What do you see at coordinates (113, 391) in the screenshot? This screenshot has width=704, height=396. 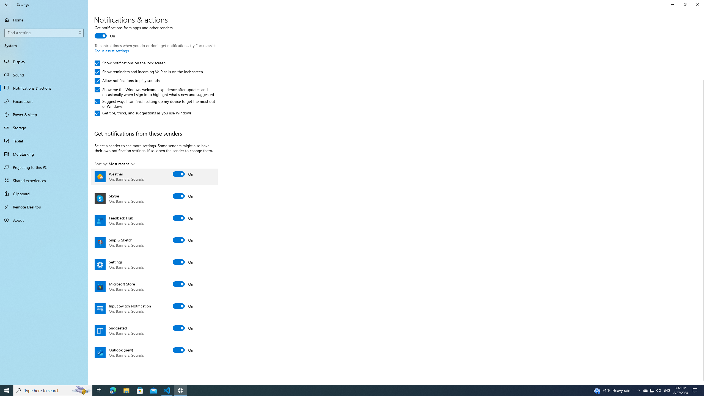 I see `Microsoft Edge` at bounding box center [113, 391].